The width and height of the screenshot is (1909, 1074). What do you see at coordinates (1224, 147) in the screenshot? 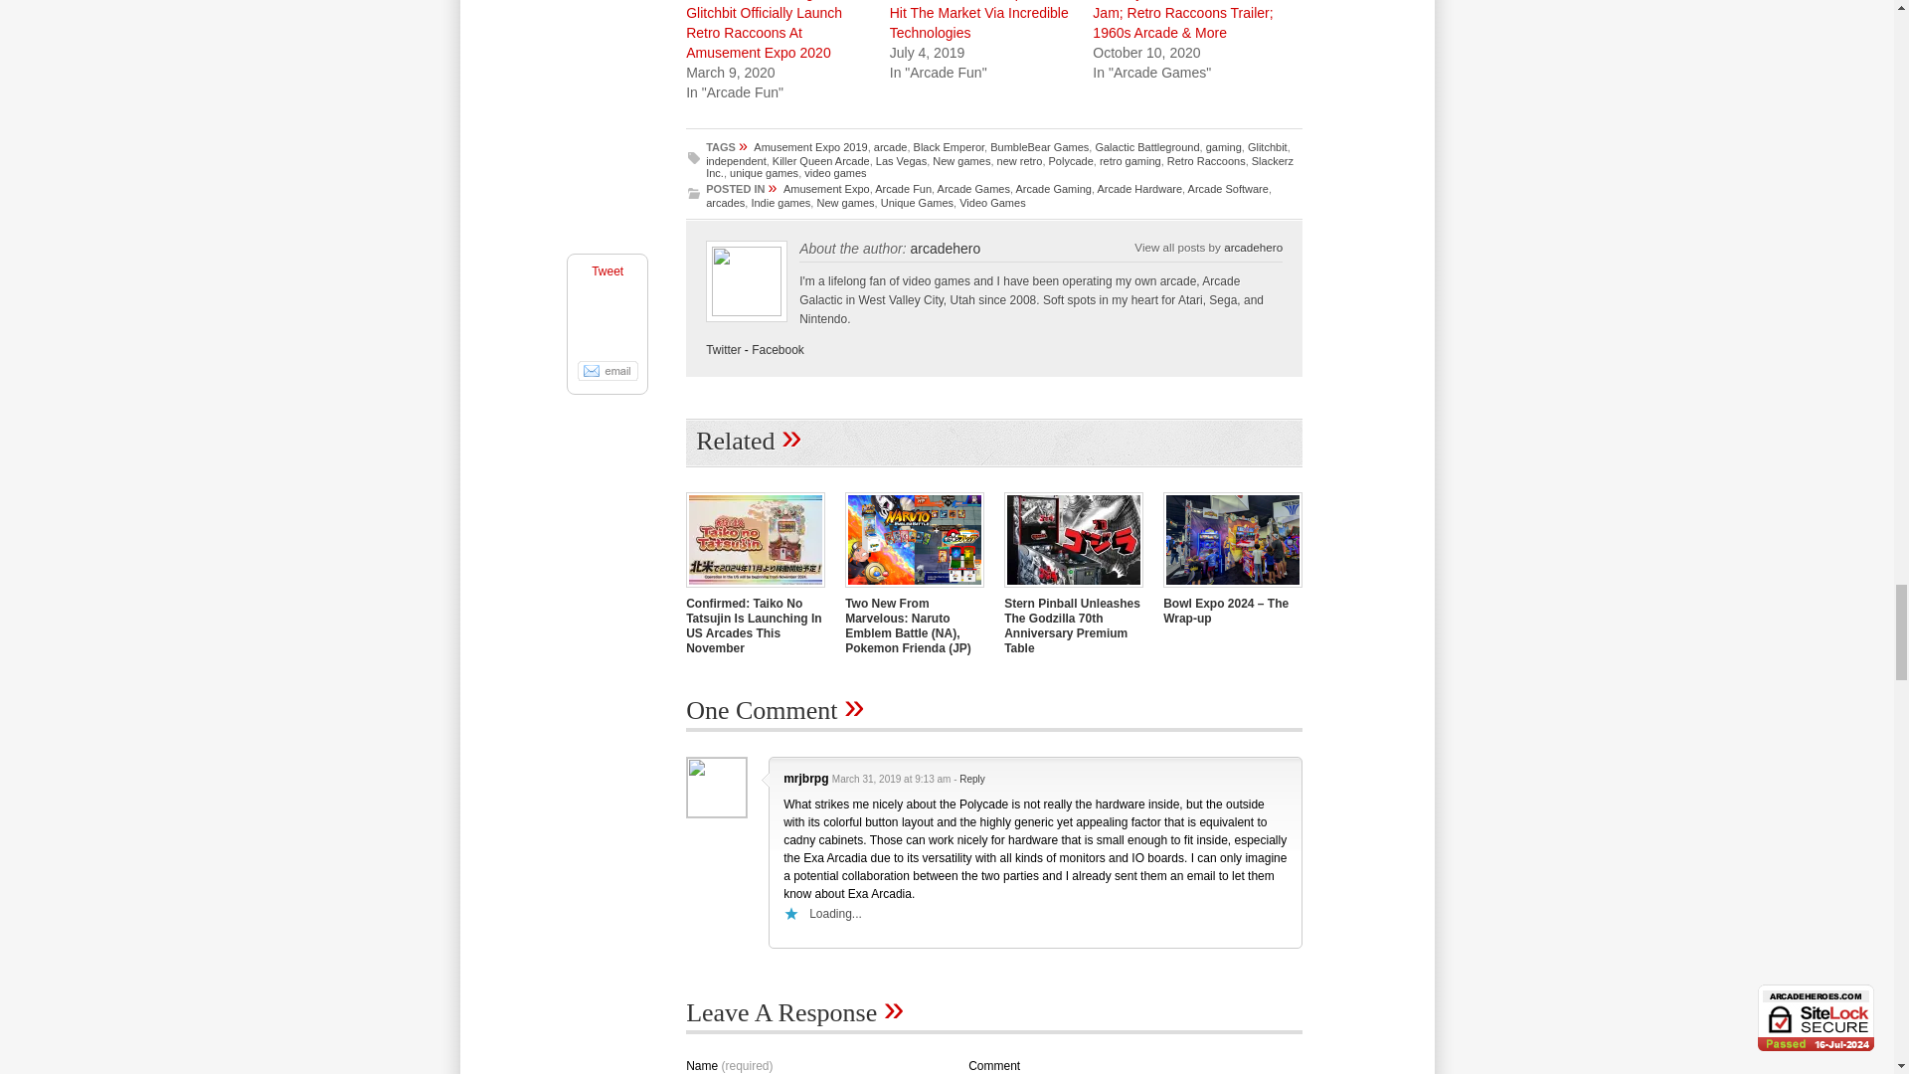
I see `gaming` at bounding box center [1224, 147].